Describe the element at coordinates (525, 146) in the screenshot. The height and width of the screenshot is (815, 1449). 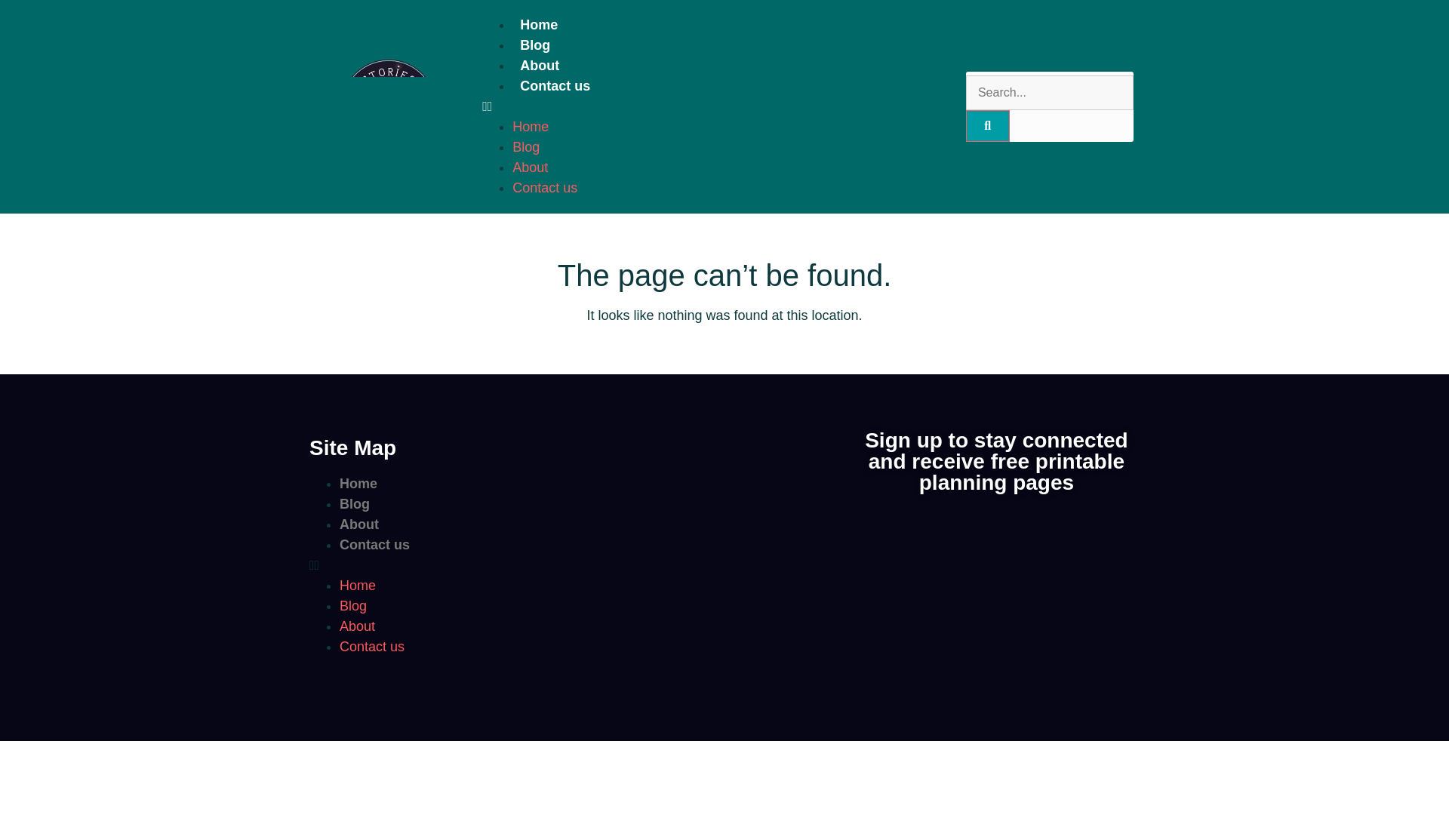
I see `Blog` at that location.